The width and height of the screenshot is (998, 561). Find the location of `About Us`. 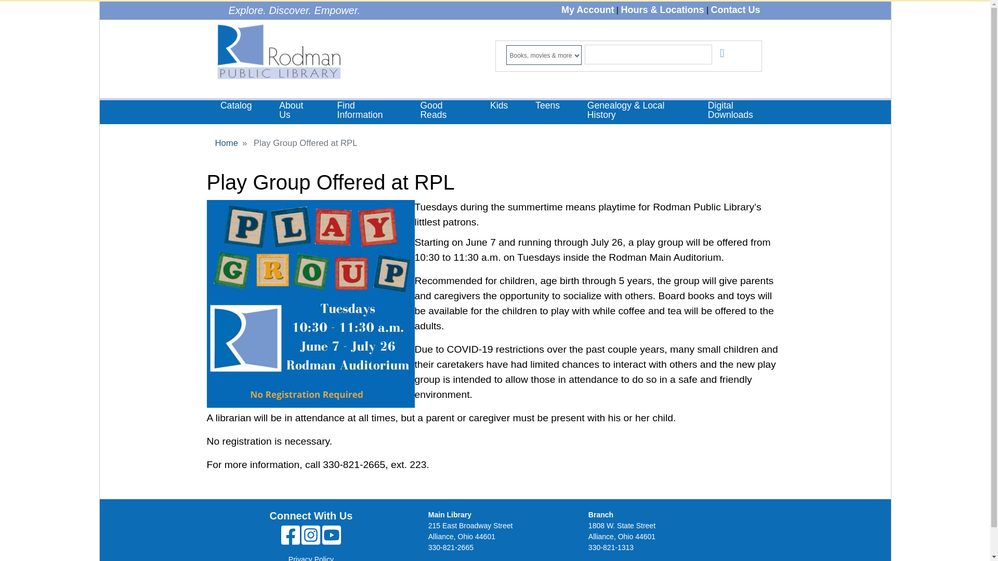

About Us is located at coordinates (294, 111).